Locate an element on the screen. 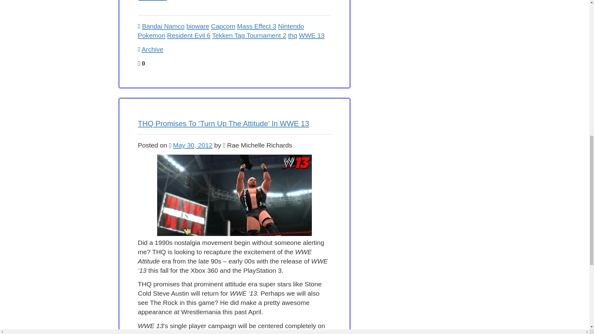  May 30, 2012 is located at coordinates (192, 145).